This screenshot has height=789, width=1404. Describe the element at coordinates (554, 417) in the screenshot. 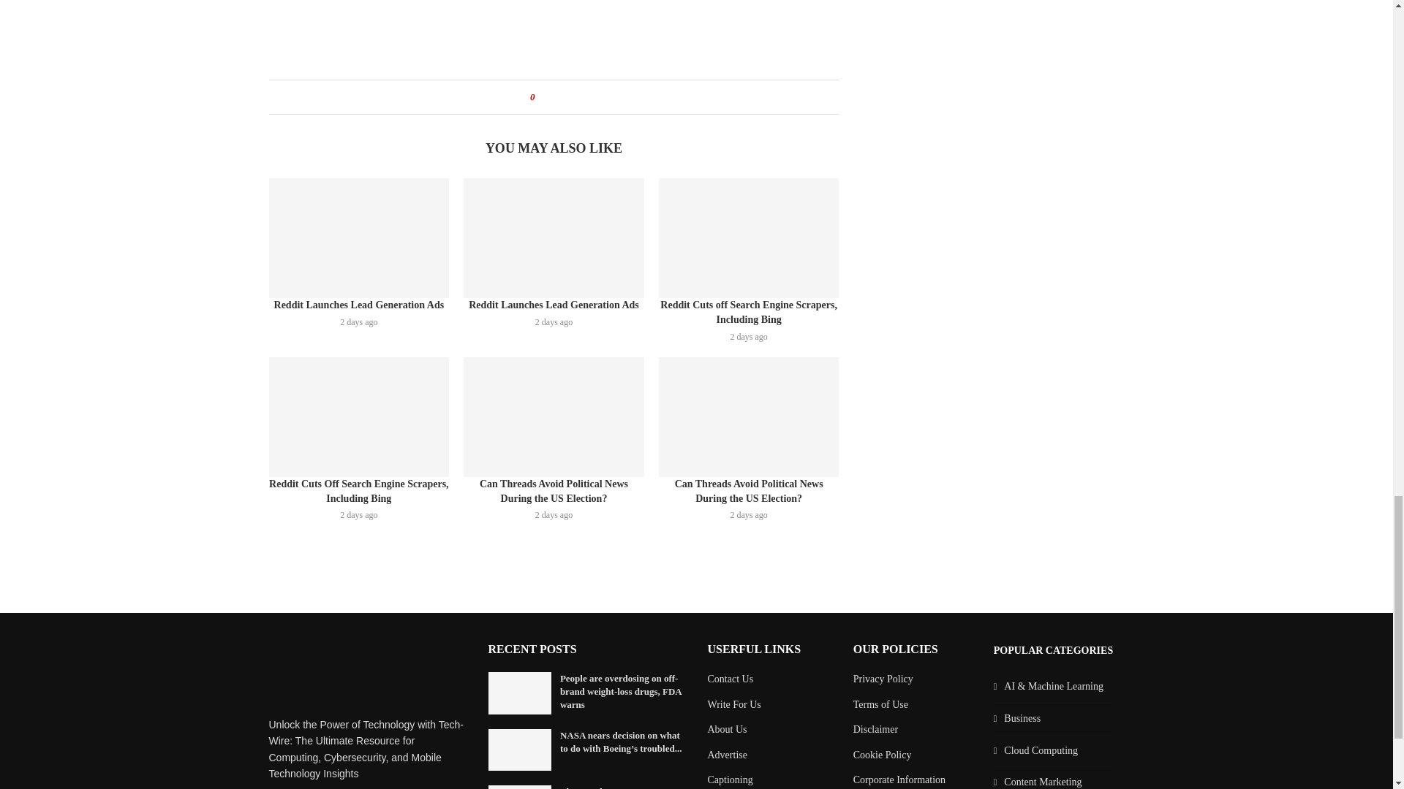

I see `Can Threads Avoid Political News During the US Election?` at that location.